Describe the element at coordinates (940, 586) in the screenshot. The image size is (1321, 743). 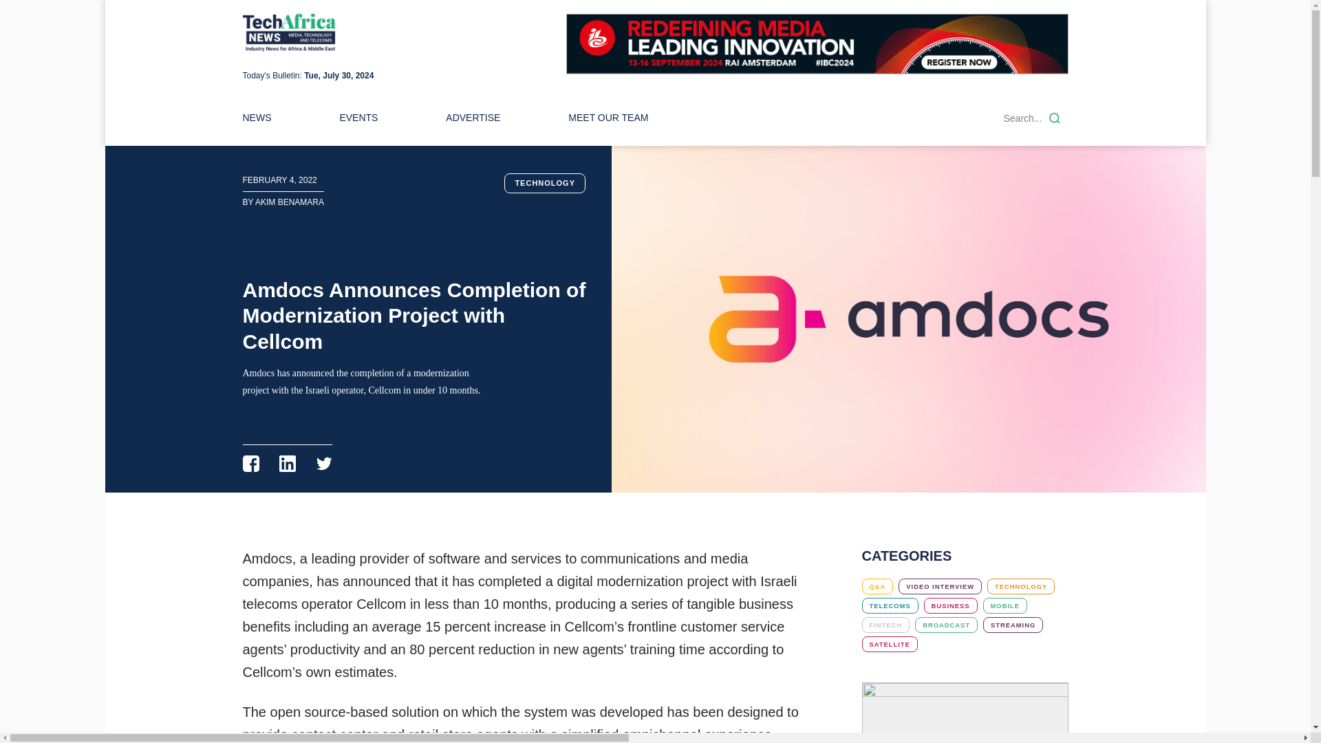
I see `VIDEO INTERVIEW` at that location.